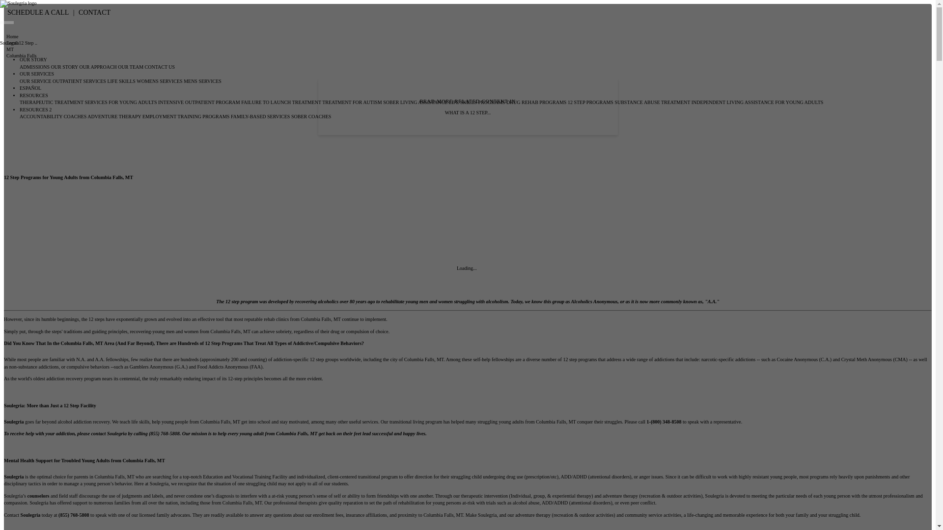  What do you see at coordinates (12, 36) in the screenshot?
I see `Home` at bounding box center [12, 36].